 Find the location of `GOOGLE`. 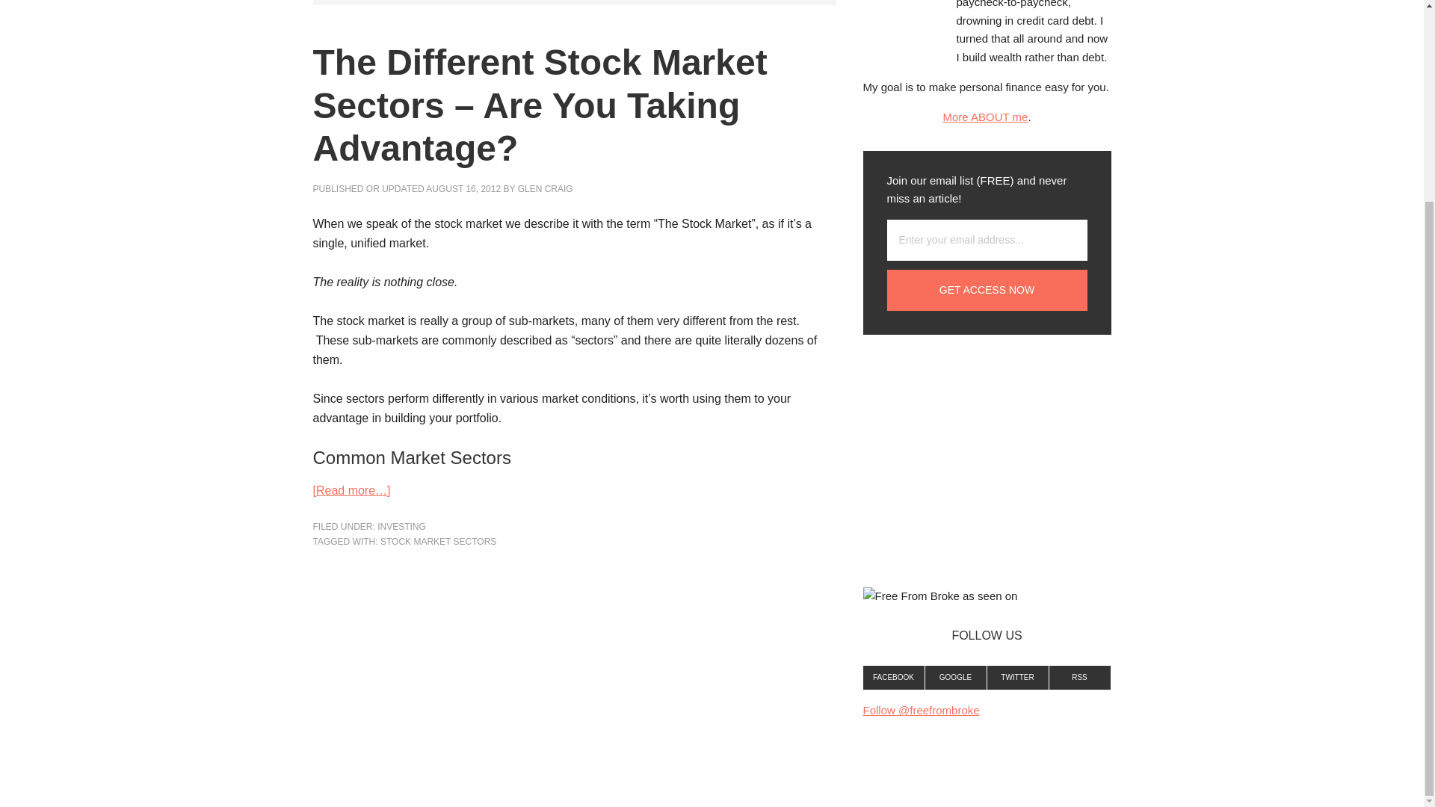

GOOGLE is located at coordinates (956, 678).